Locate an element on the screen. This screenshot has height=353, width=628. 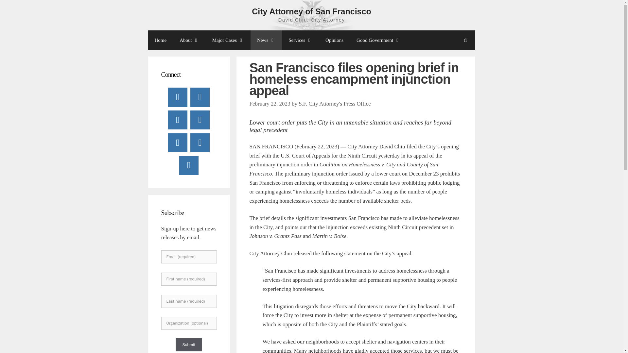
City Attorney of San Francisco on Facebook is located at coordinates (178, 97).